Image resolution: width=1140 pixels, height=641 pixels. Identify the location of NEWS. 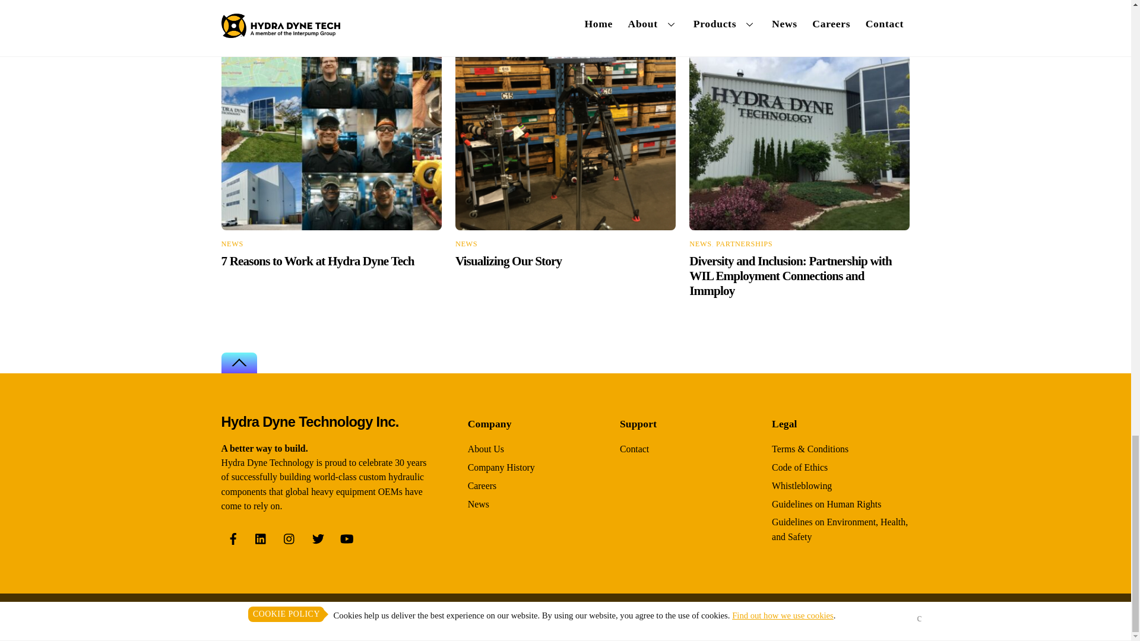
(232, 243).